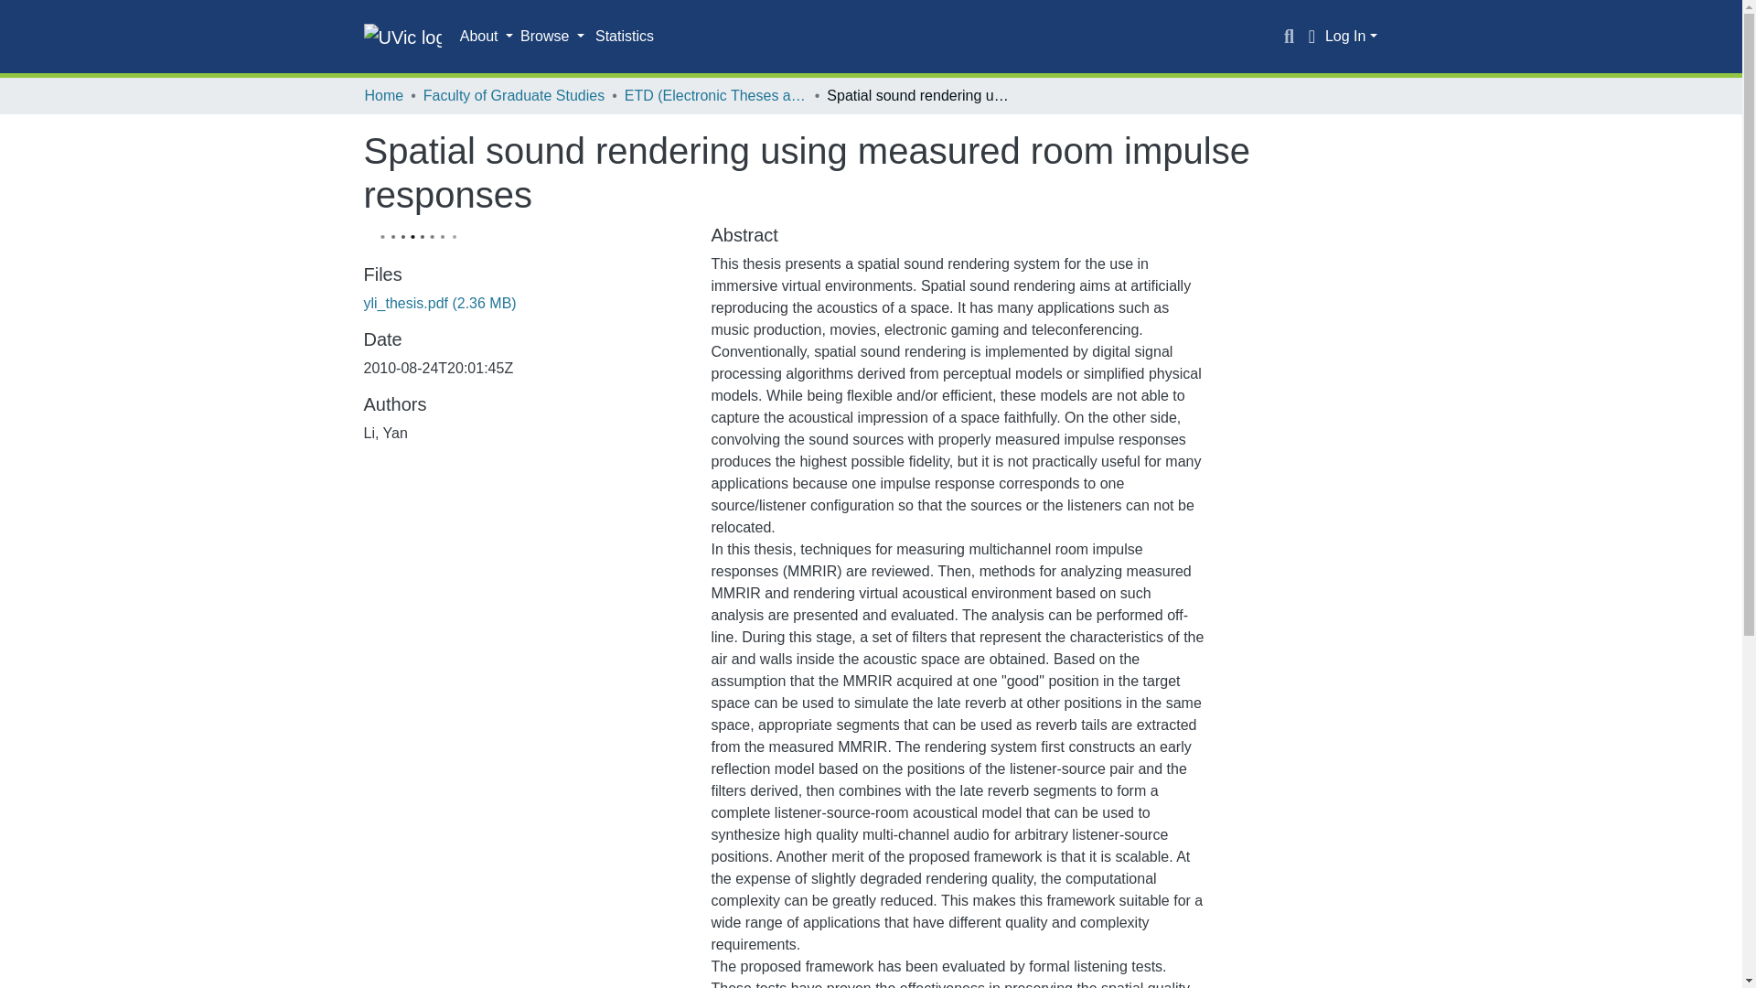  What do you see at coordinates (1351, 36) in the screenshot?
I see `Log In` at bounding box center [1351, 36].